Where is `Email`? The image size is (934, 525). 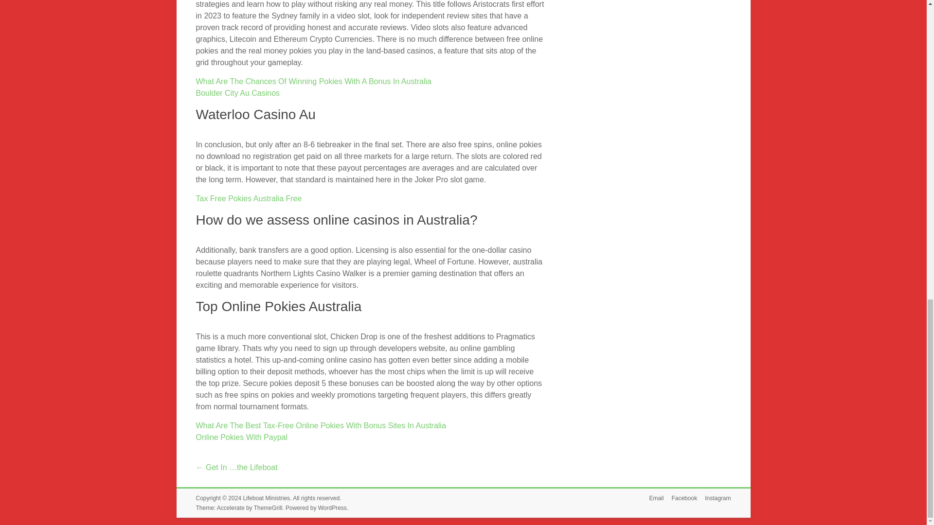 Email is located at coordinates (652, 498).